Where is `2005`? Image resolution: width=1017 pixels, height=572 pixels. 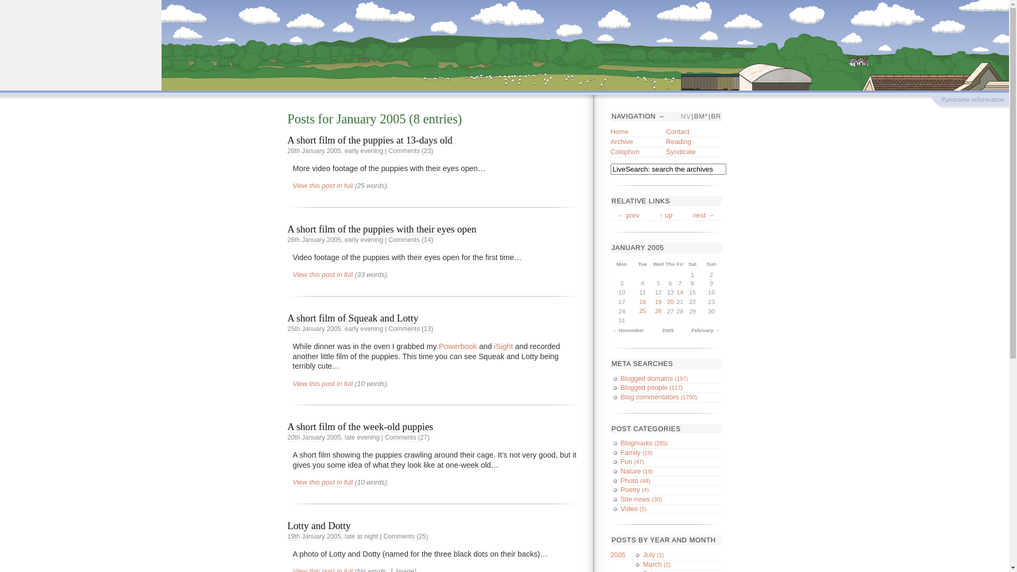
2005 is located at coordinates (334, 151).